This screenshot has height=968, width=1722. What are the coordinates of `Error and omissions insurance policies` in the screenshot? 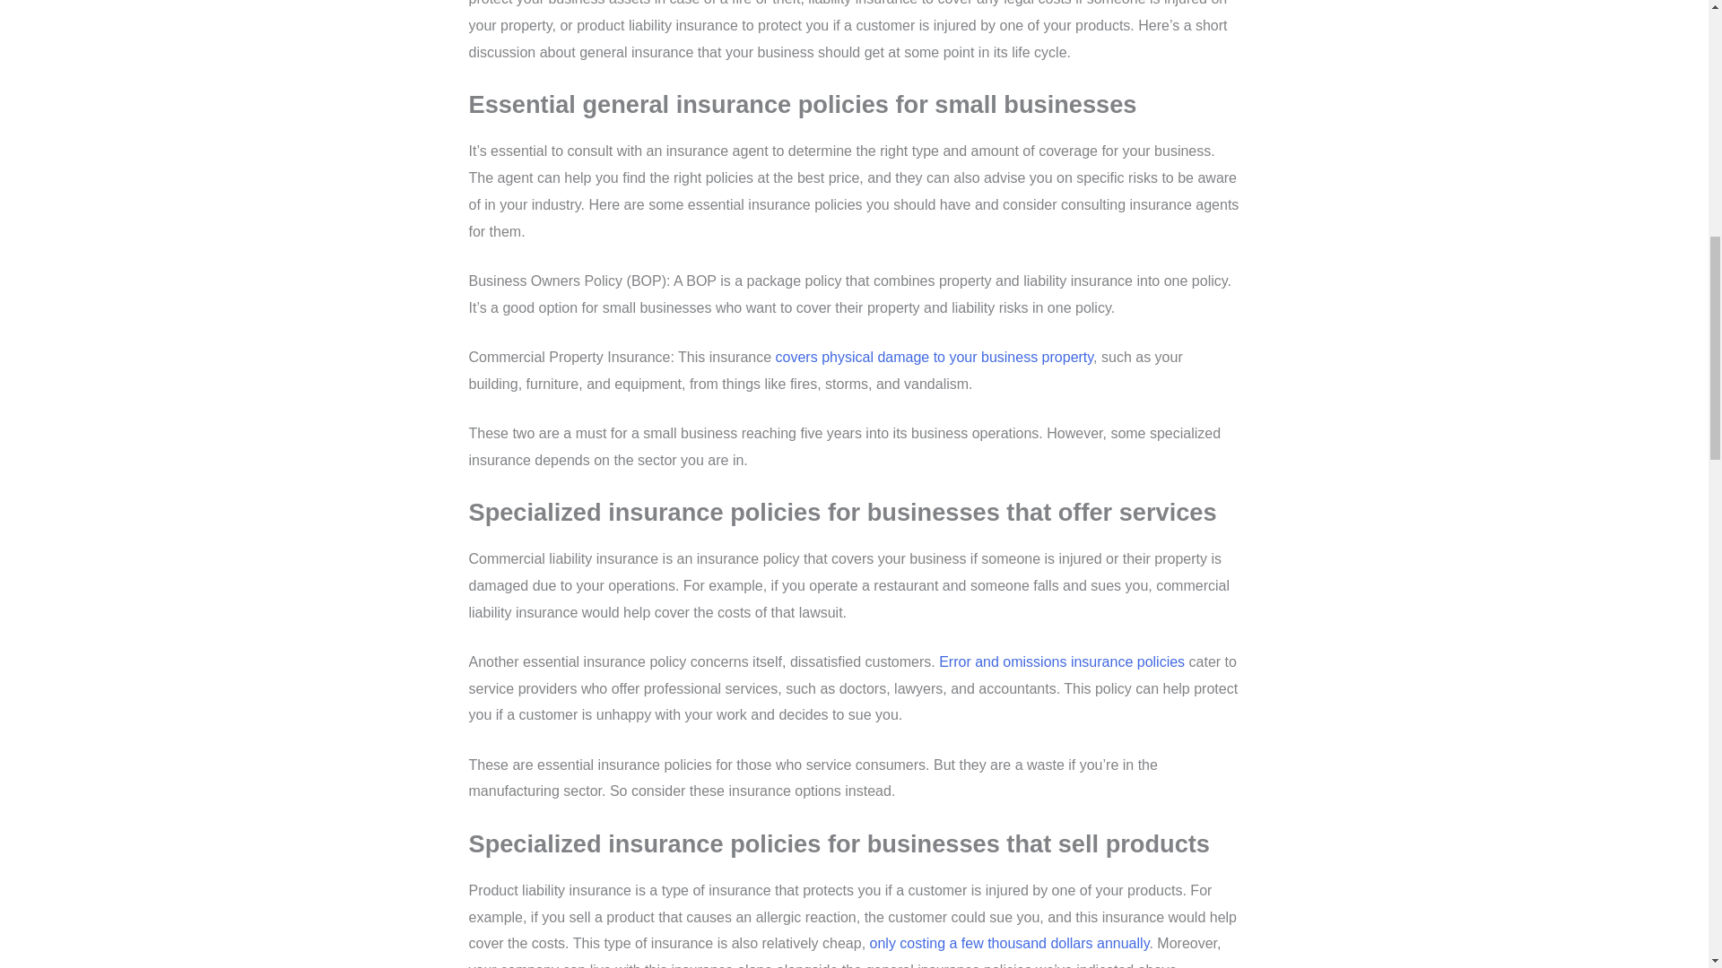 It's located at (1061, 661).